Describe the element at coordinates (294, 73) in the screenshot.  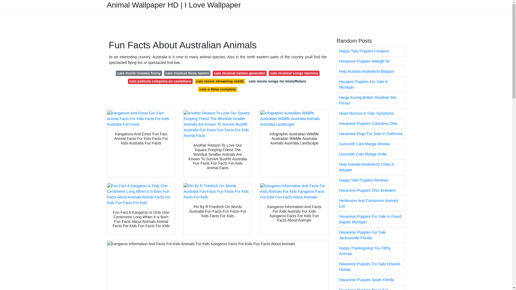
I see `cats musical songs memory` at that location.